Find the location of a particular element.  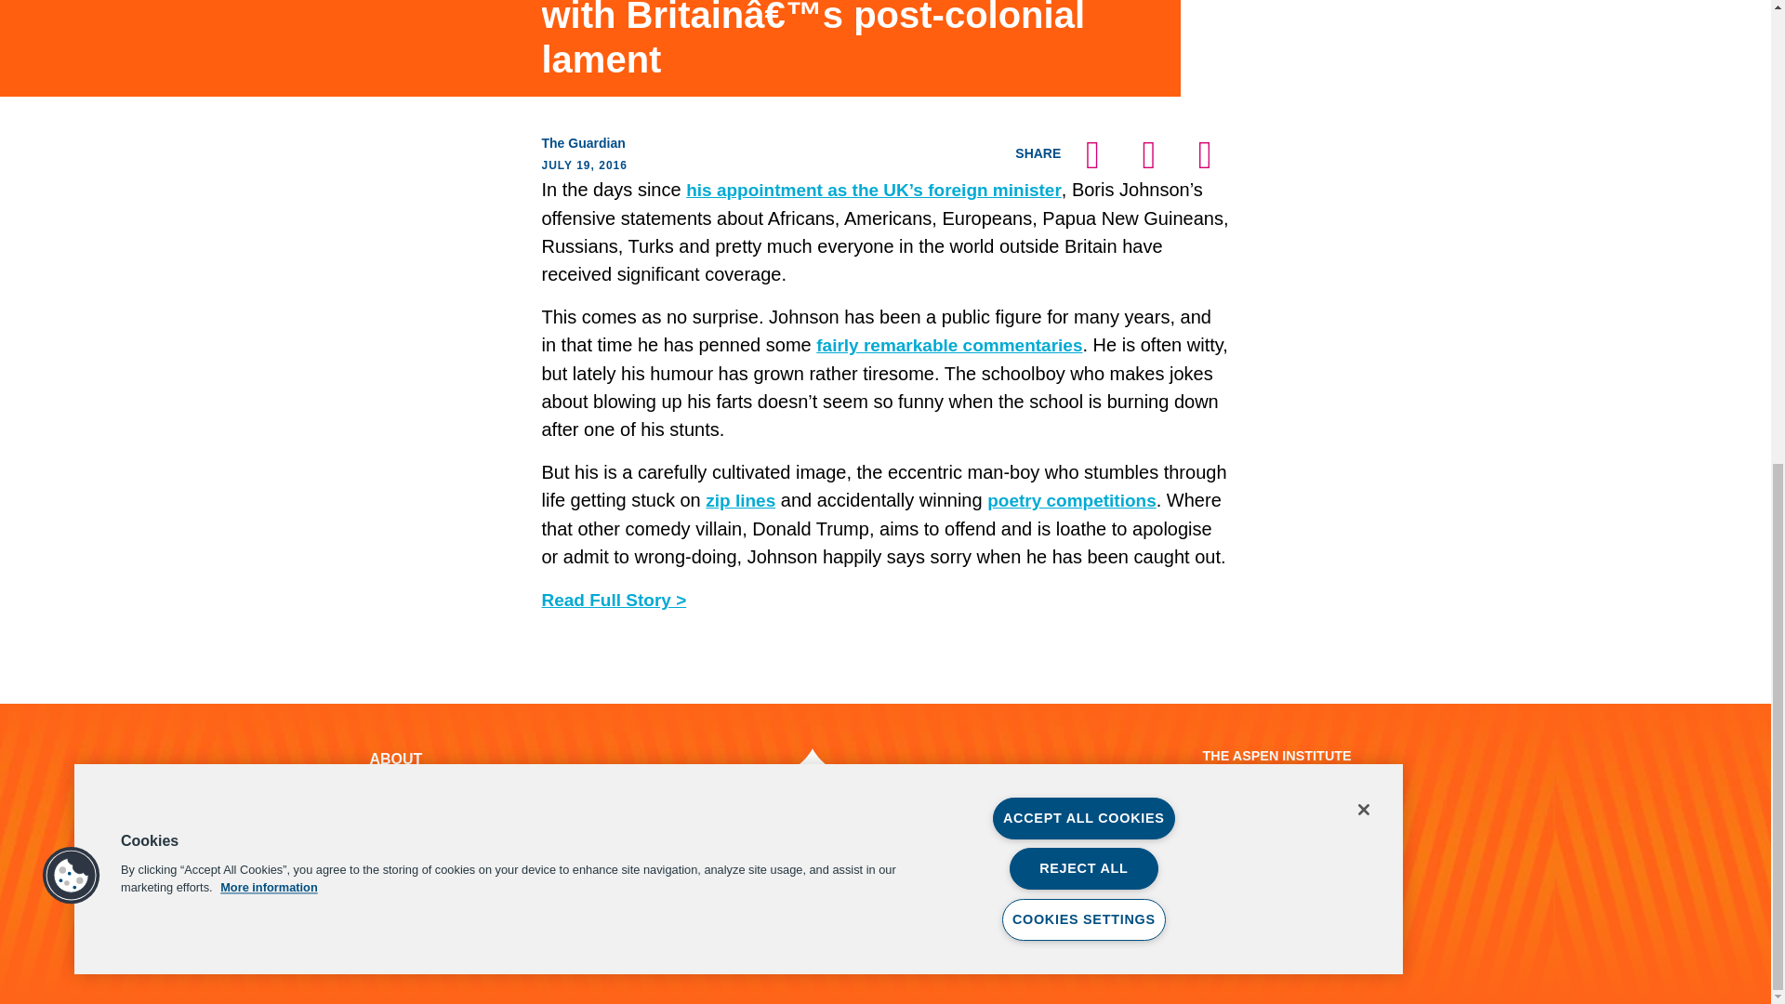

PUBLICATIONS is located at coordinates (424, 848).